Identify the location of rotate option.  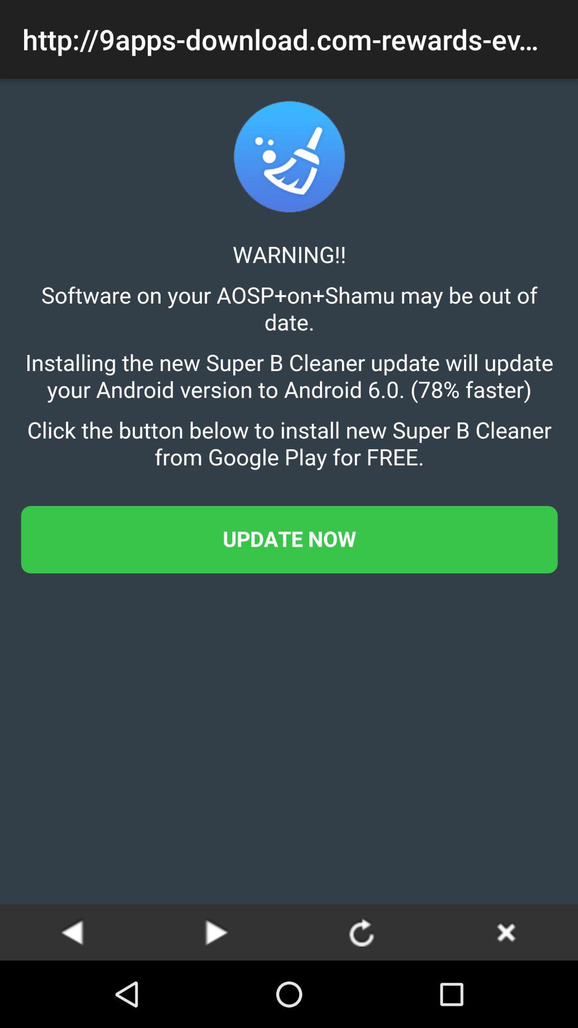
(361, 932).